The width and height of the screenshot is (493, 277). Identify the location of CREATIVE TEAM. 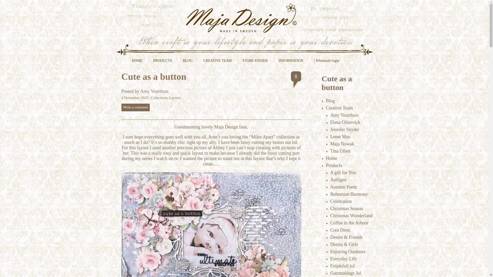
(218, 63).